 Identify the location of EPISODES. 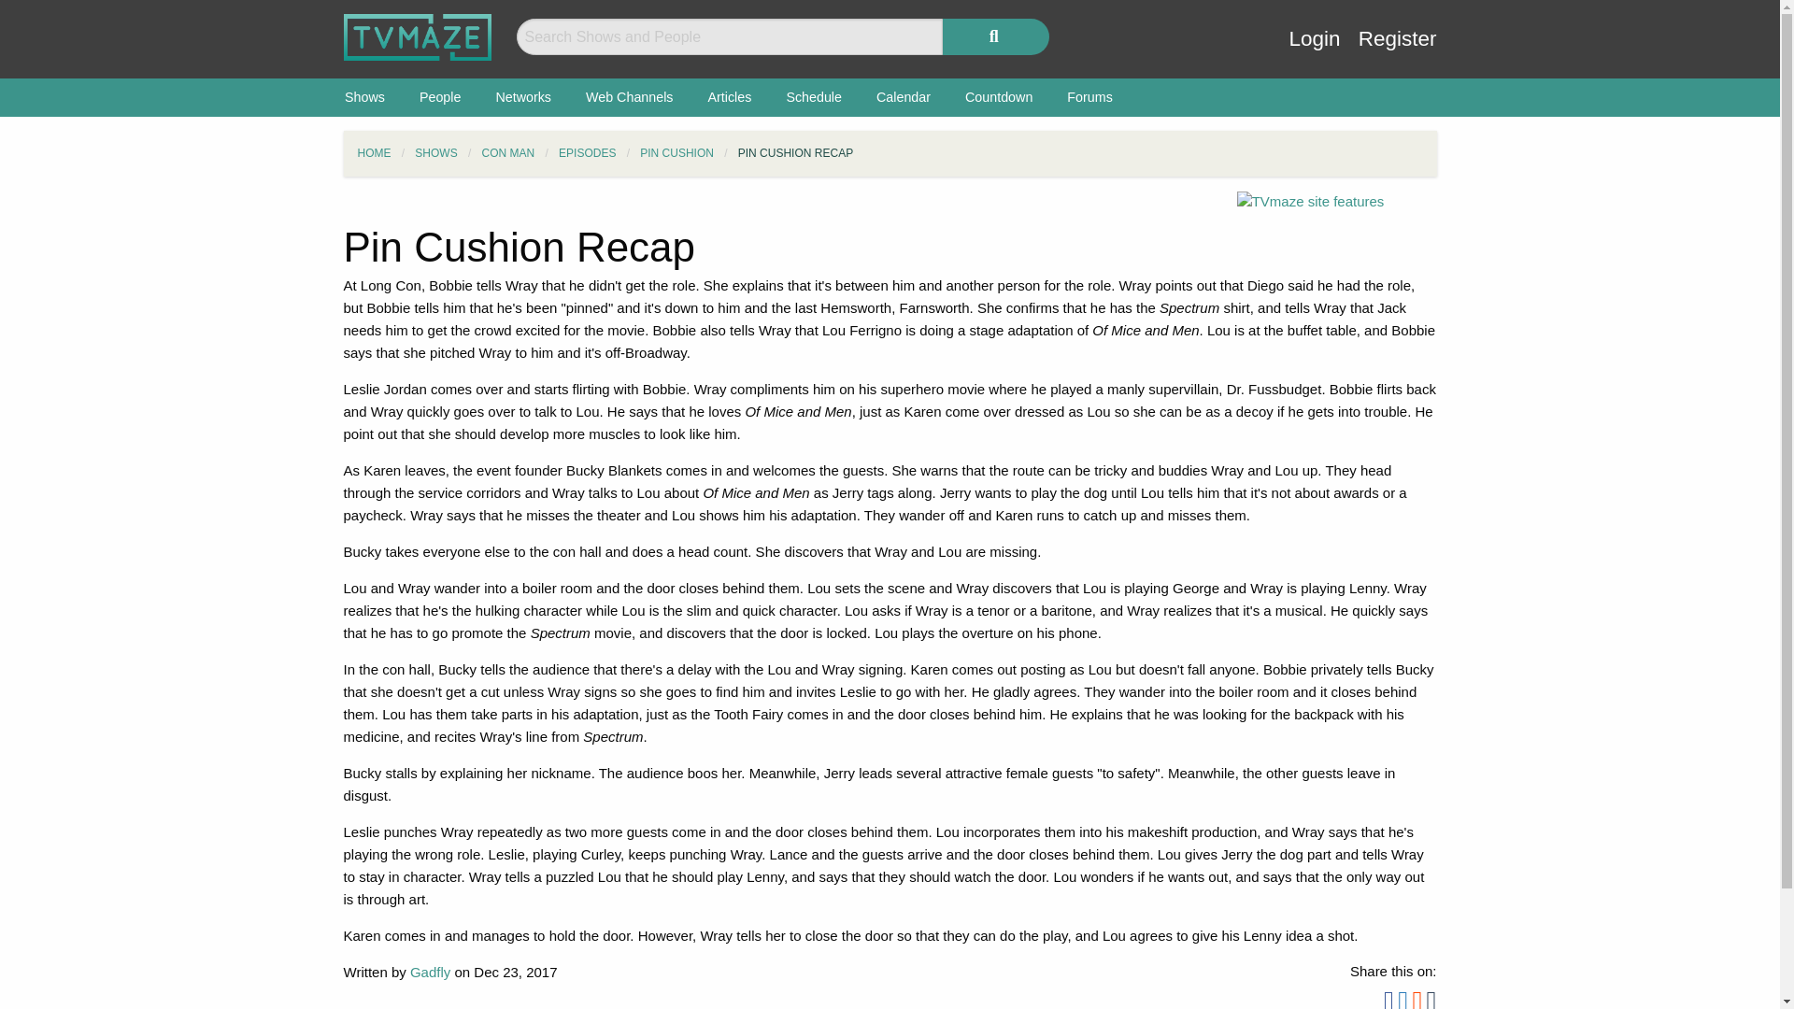
(587, 152).